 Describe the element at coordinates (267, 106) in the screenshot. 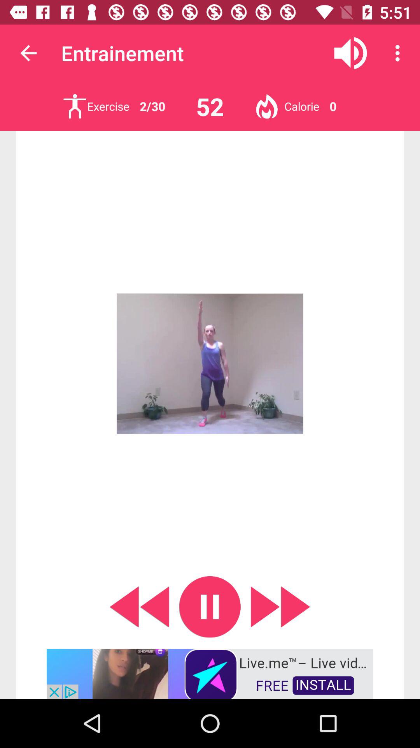

I see `verify calories` at that location.